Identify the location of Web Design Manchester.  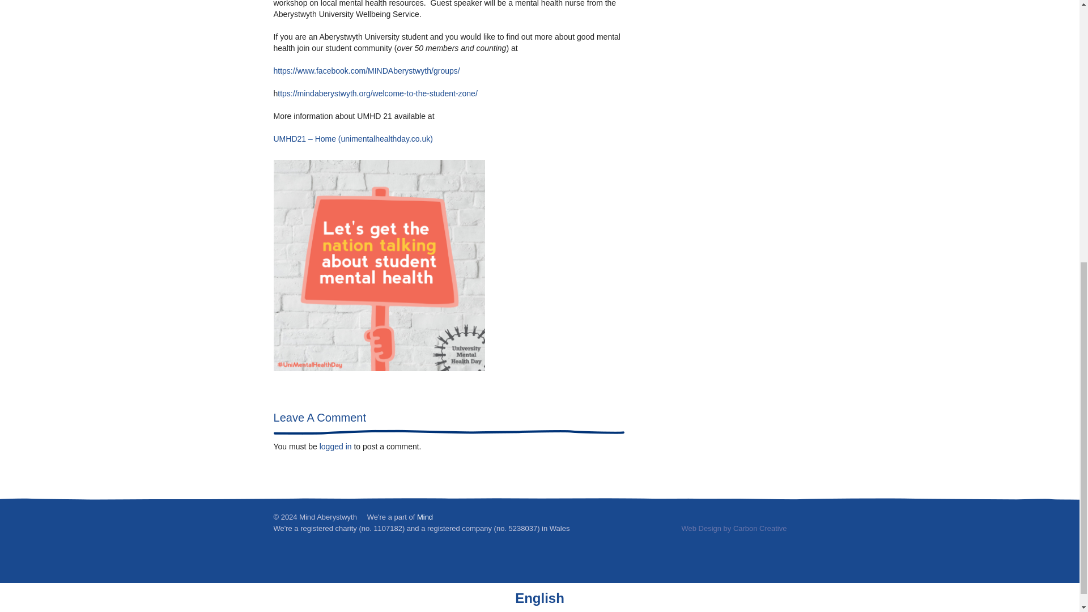
(700, 528).